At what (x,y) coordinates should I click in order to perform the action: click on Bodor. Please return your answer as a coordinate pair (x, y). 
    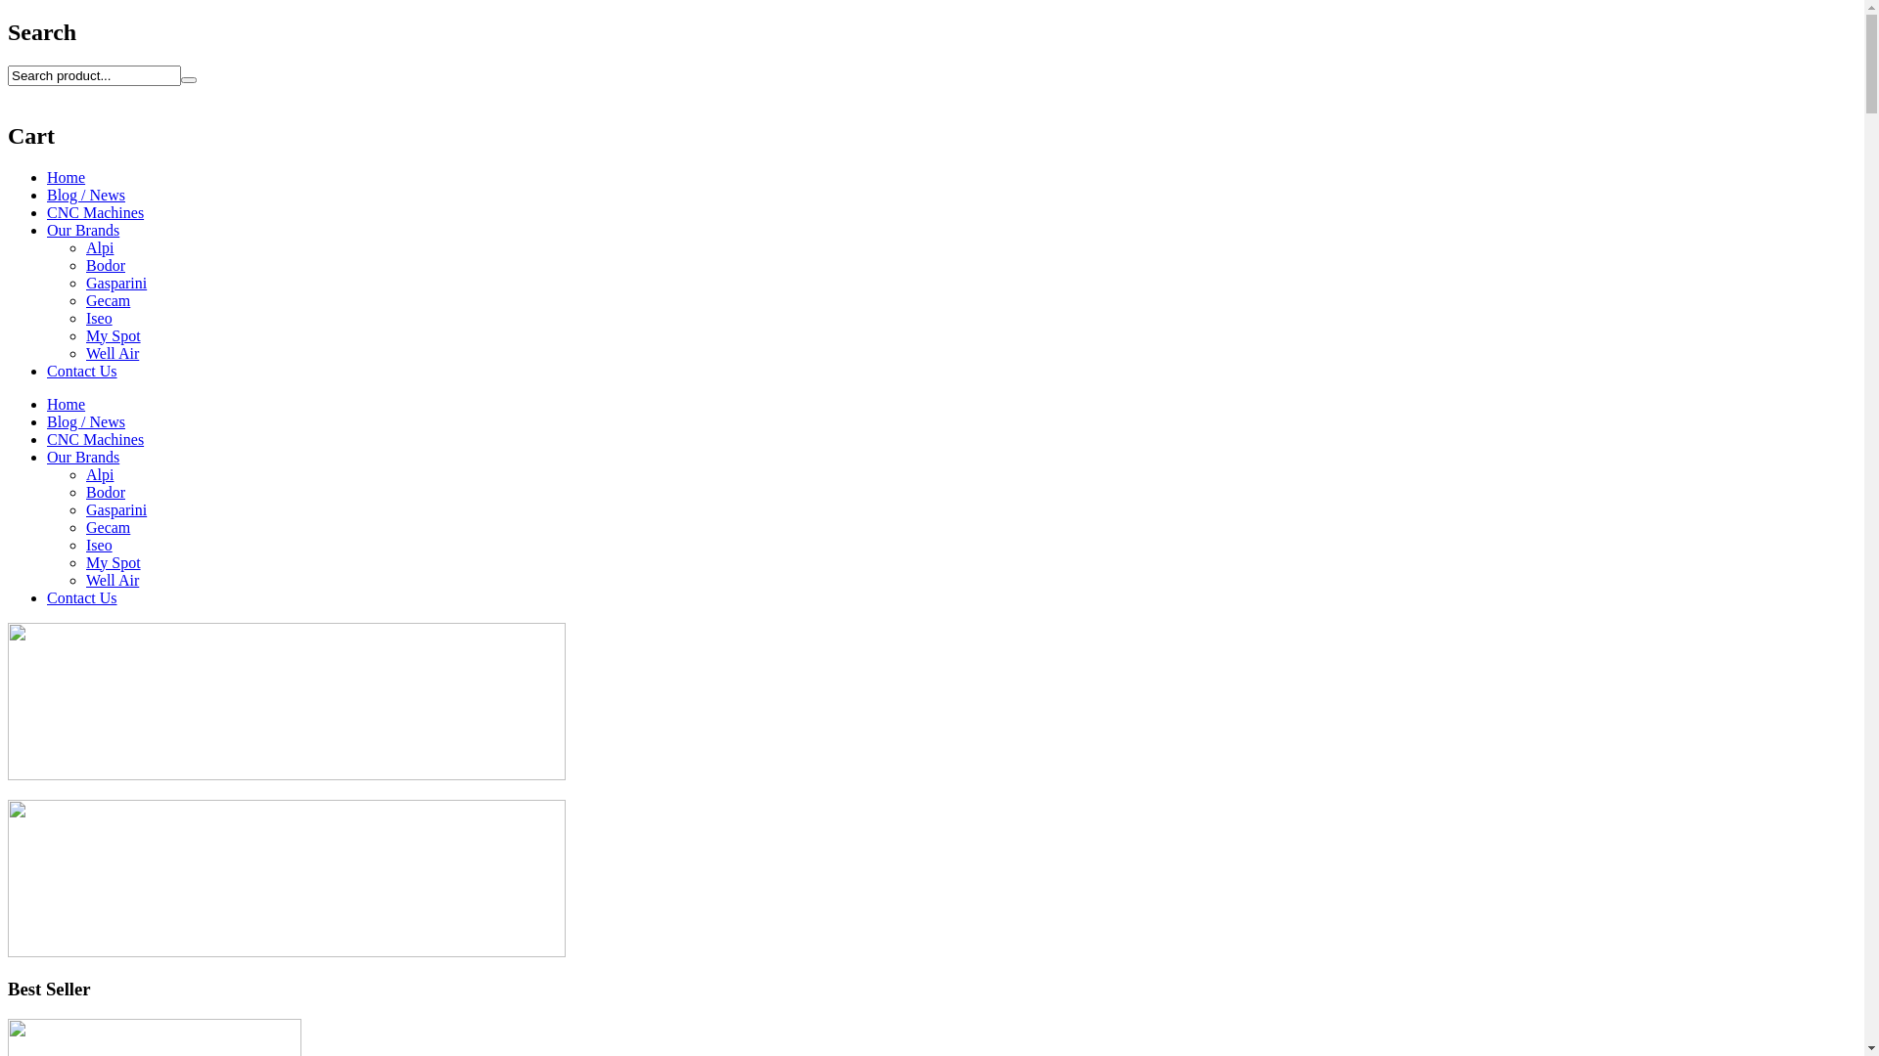
    Looking at the image, I should click on (106, 266).